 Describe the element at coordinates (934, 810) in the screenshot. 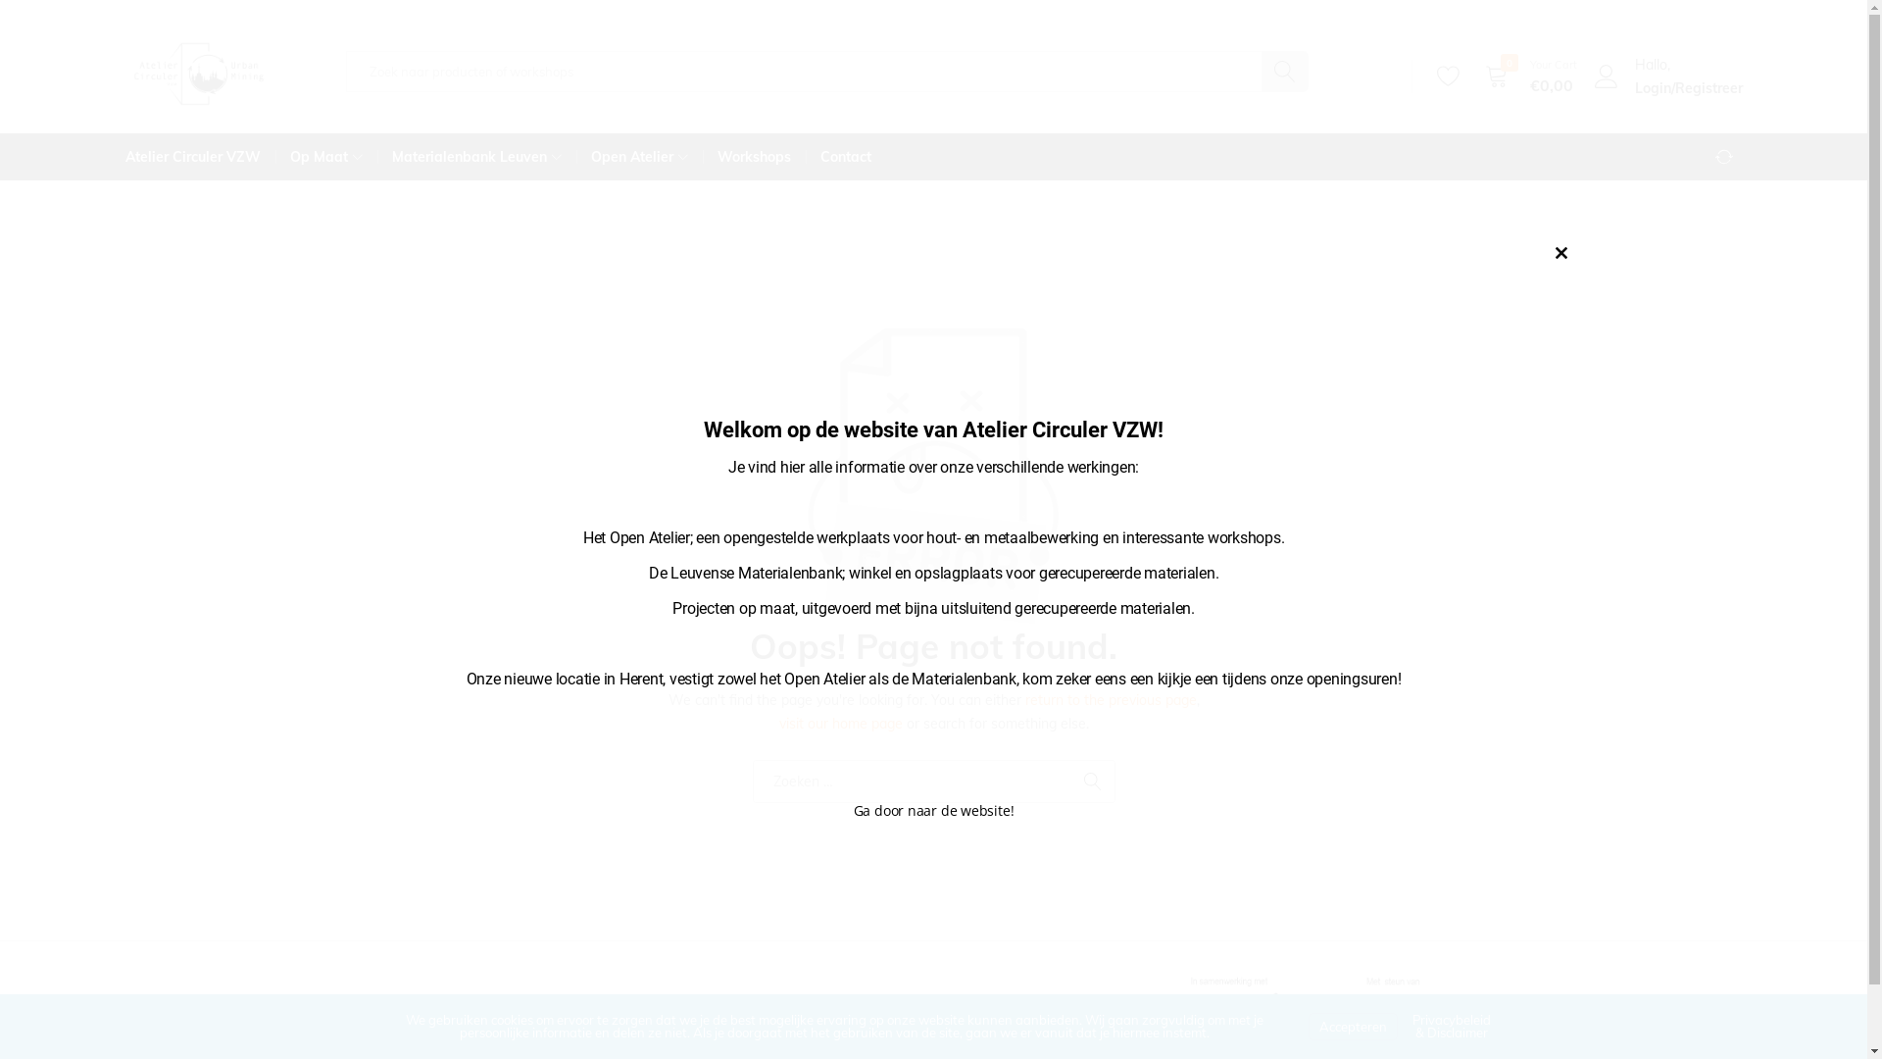

I see `Ga door naar de website!` at that location.